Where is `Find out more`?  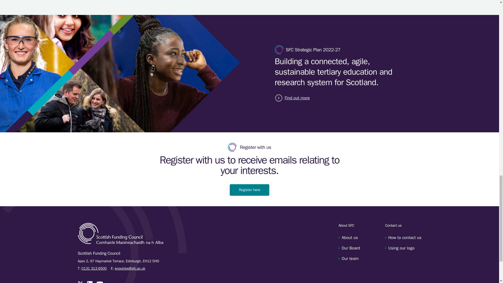
Find out more is located at coordinates (296, 98).